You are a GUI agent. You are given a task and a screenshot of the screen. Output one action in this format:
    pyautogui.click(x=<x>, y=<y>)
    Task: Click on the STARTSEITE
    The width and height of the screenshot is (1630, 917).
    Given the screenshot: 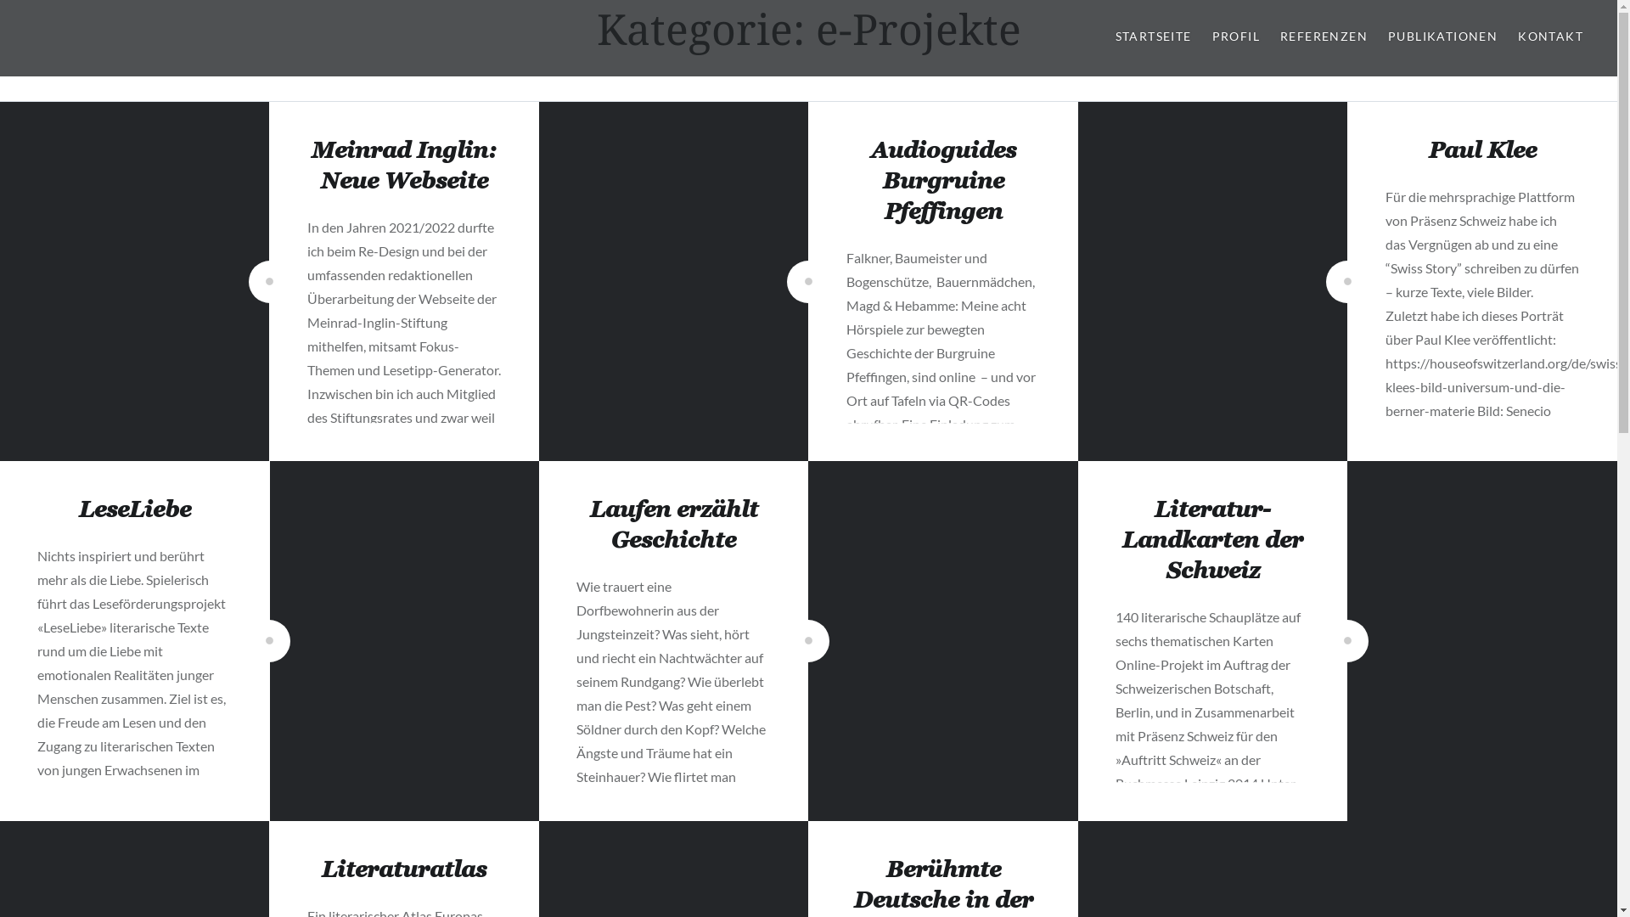 What is the action you would take?
    pyautogui.click(x=1154, y=37)
    